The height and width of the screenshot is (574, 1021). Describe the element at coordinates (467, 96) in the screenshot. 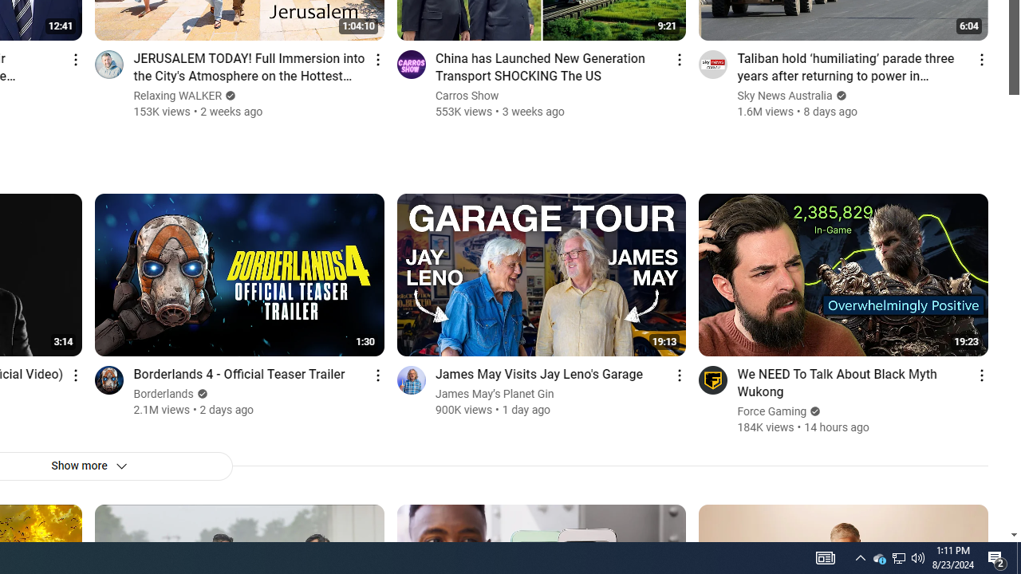

I see `Carros Show` at that location.